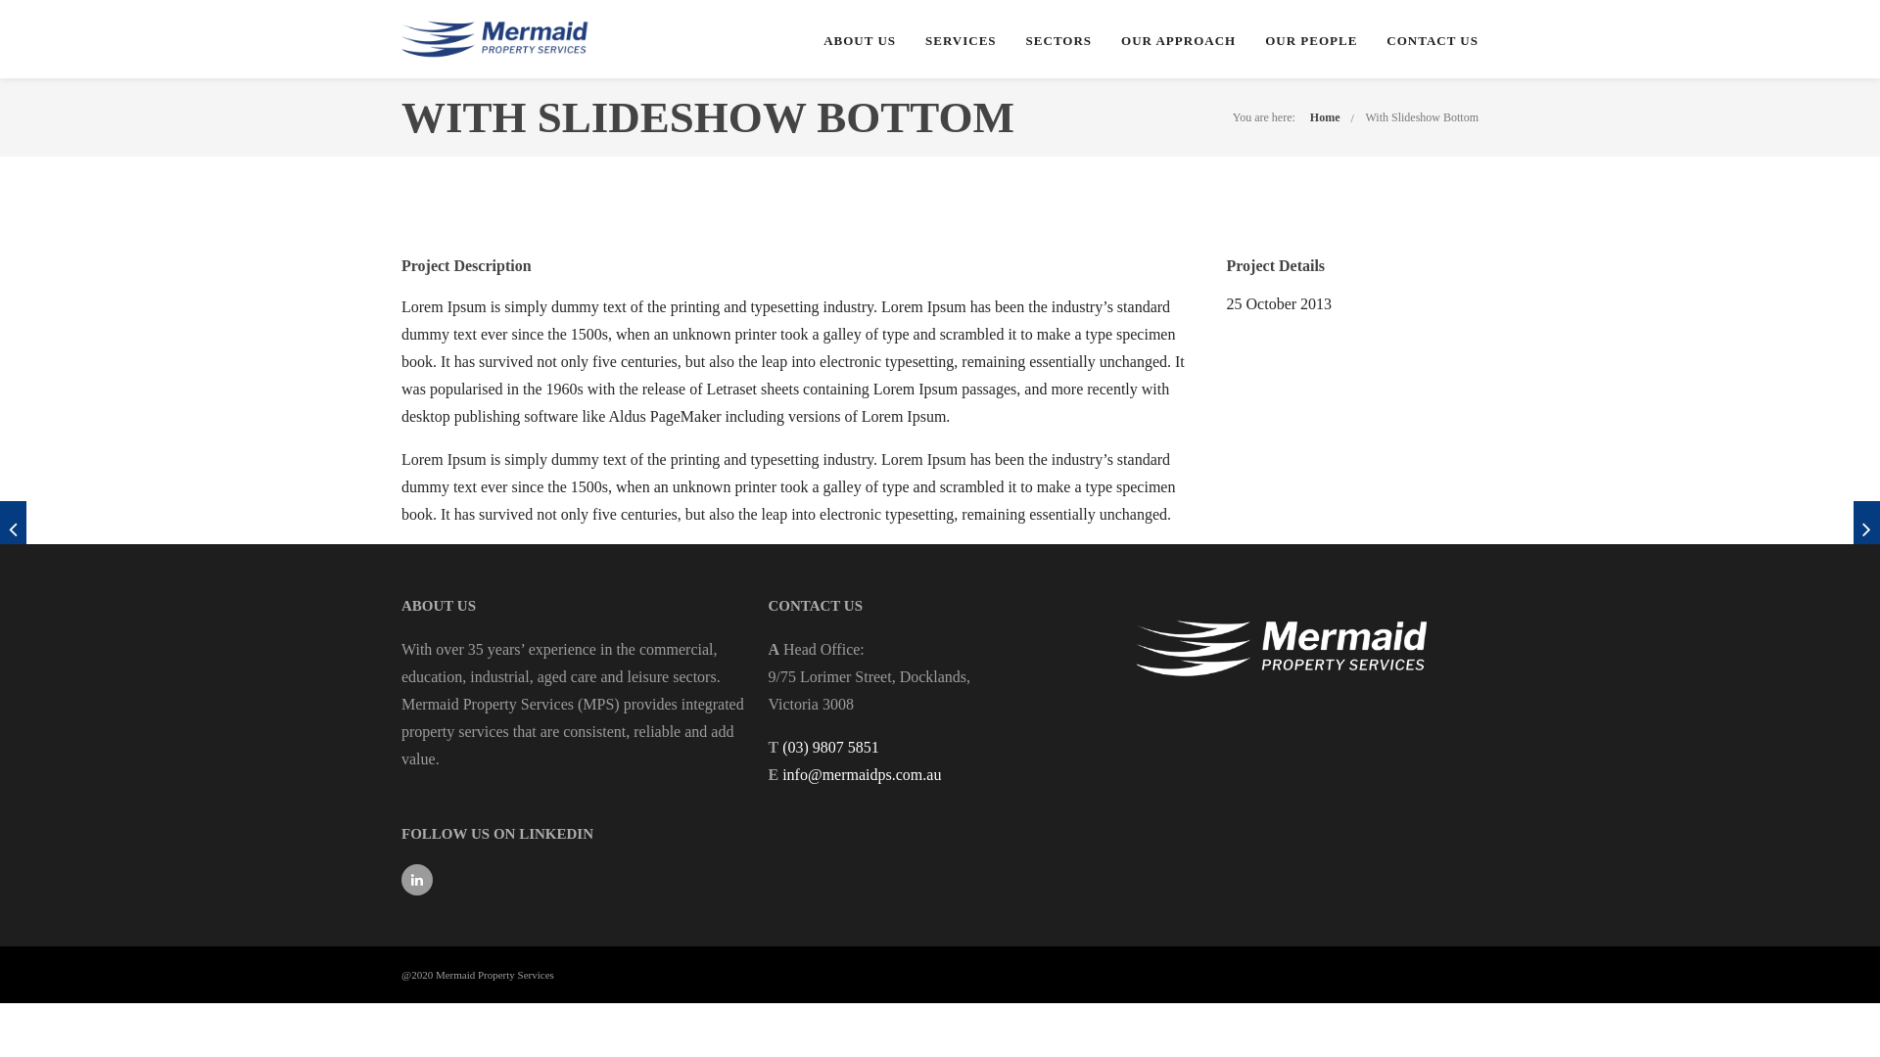  I want to click on ABOUT US, so click(860, 41).